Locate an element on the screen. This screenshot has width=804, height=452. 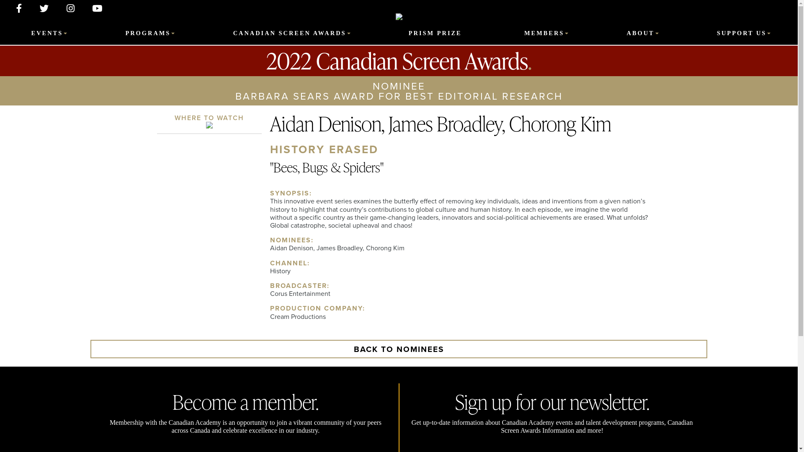
EVENTS is located at coordinates (47, 33).